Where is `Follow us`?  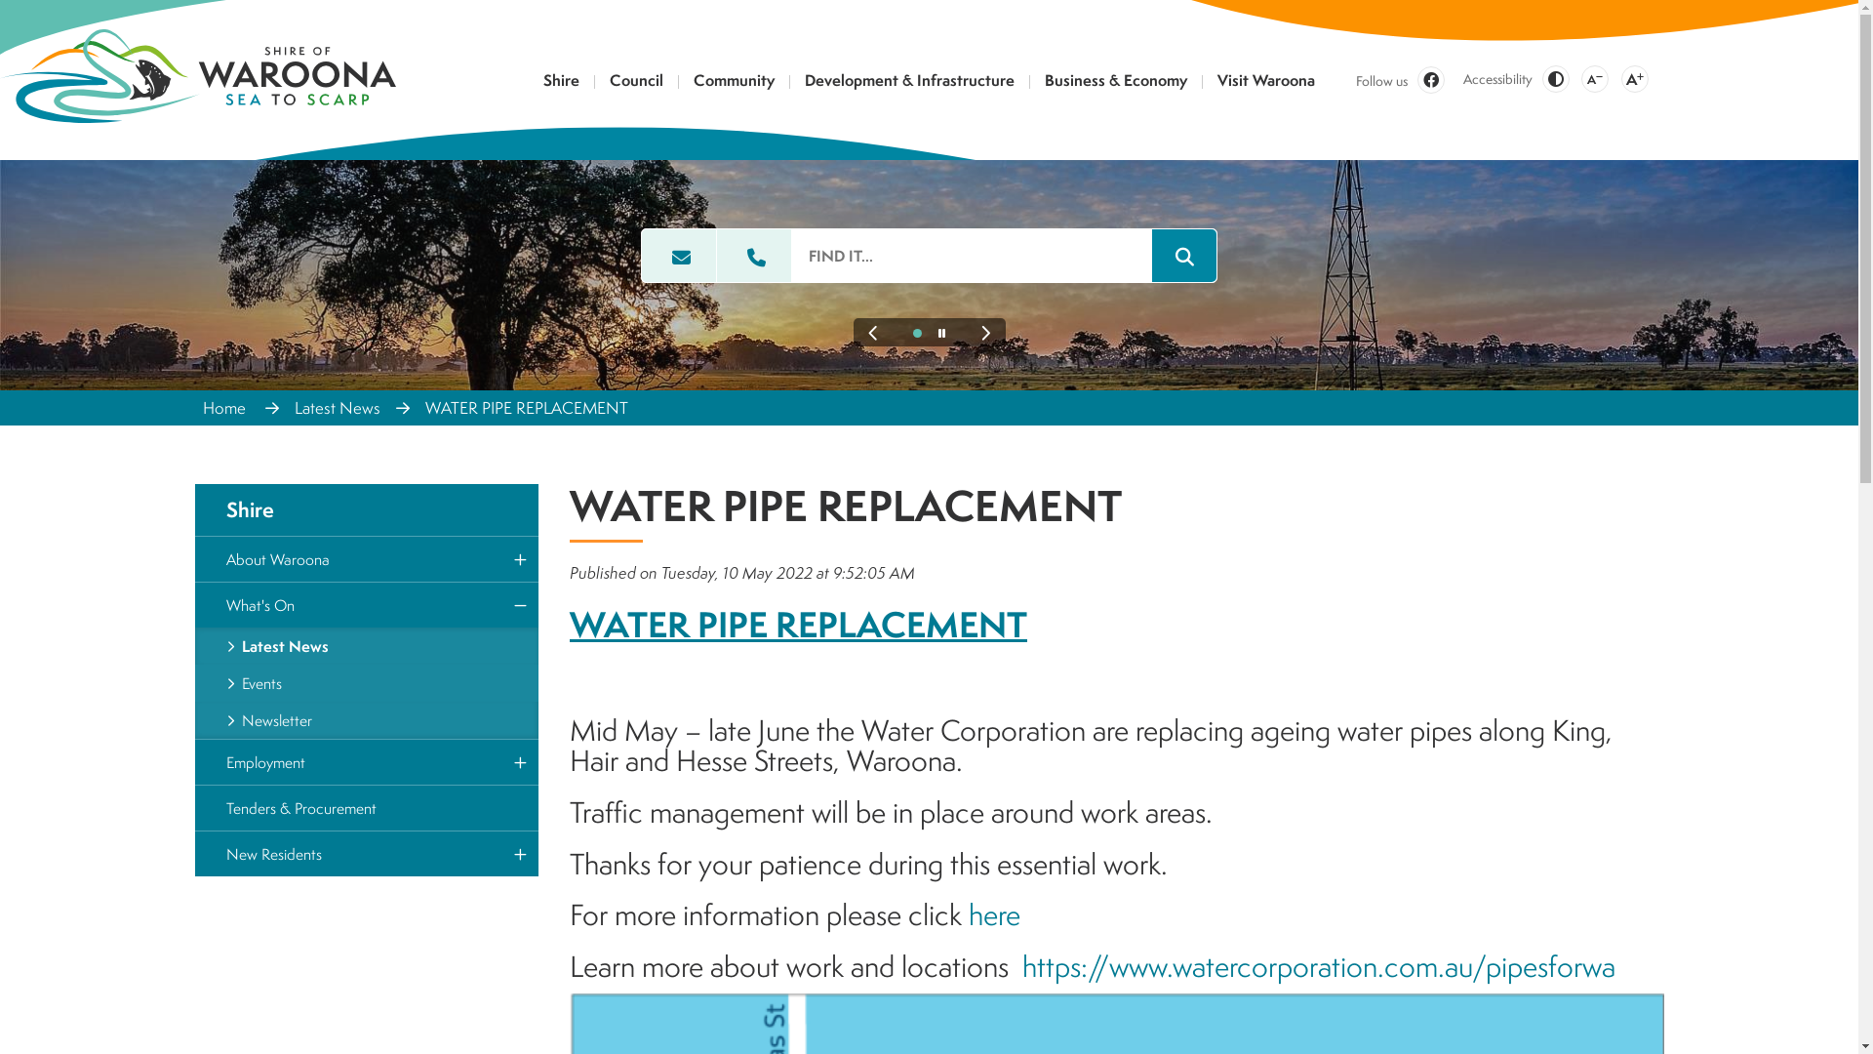
Follow us is located at coordinates (1401, 80).